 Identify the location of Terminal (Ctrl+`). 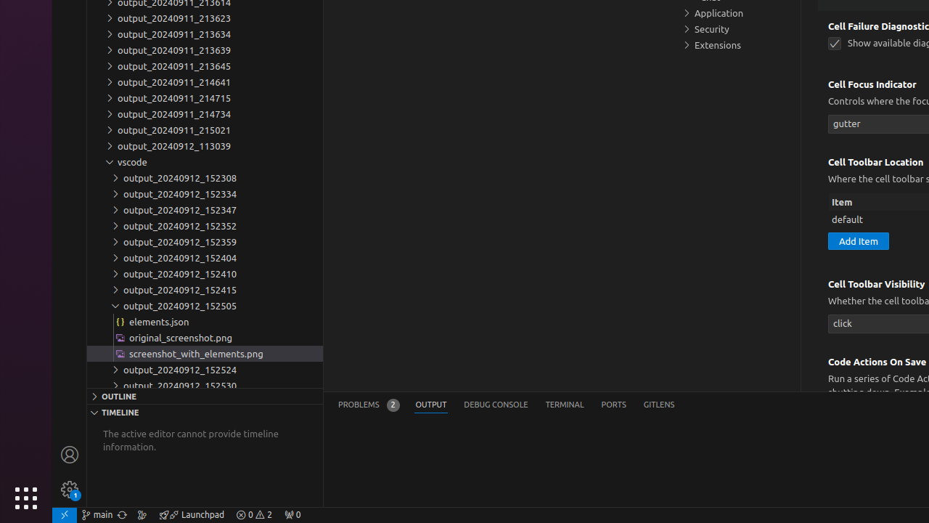
(565, 405).